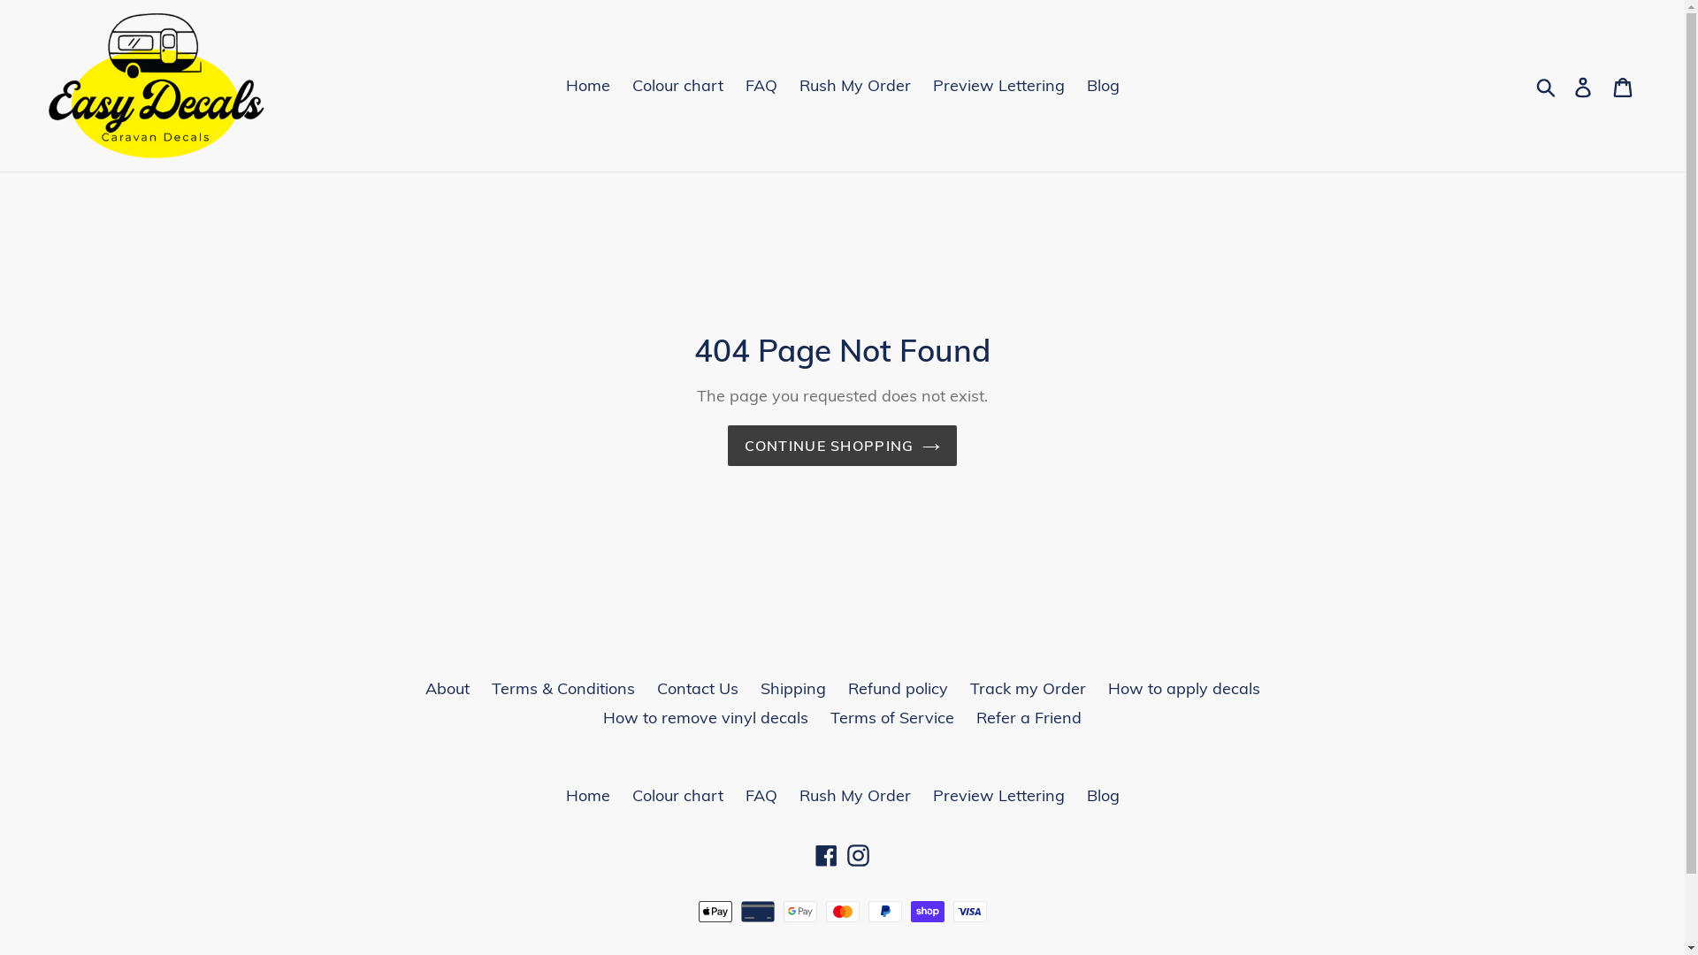 This screenshot has height=955, width=1698. What do you see at coordinates (1624, 85) in the screenshot?
I see `Cart` at bounding box center [1624, 85].